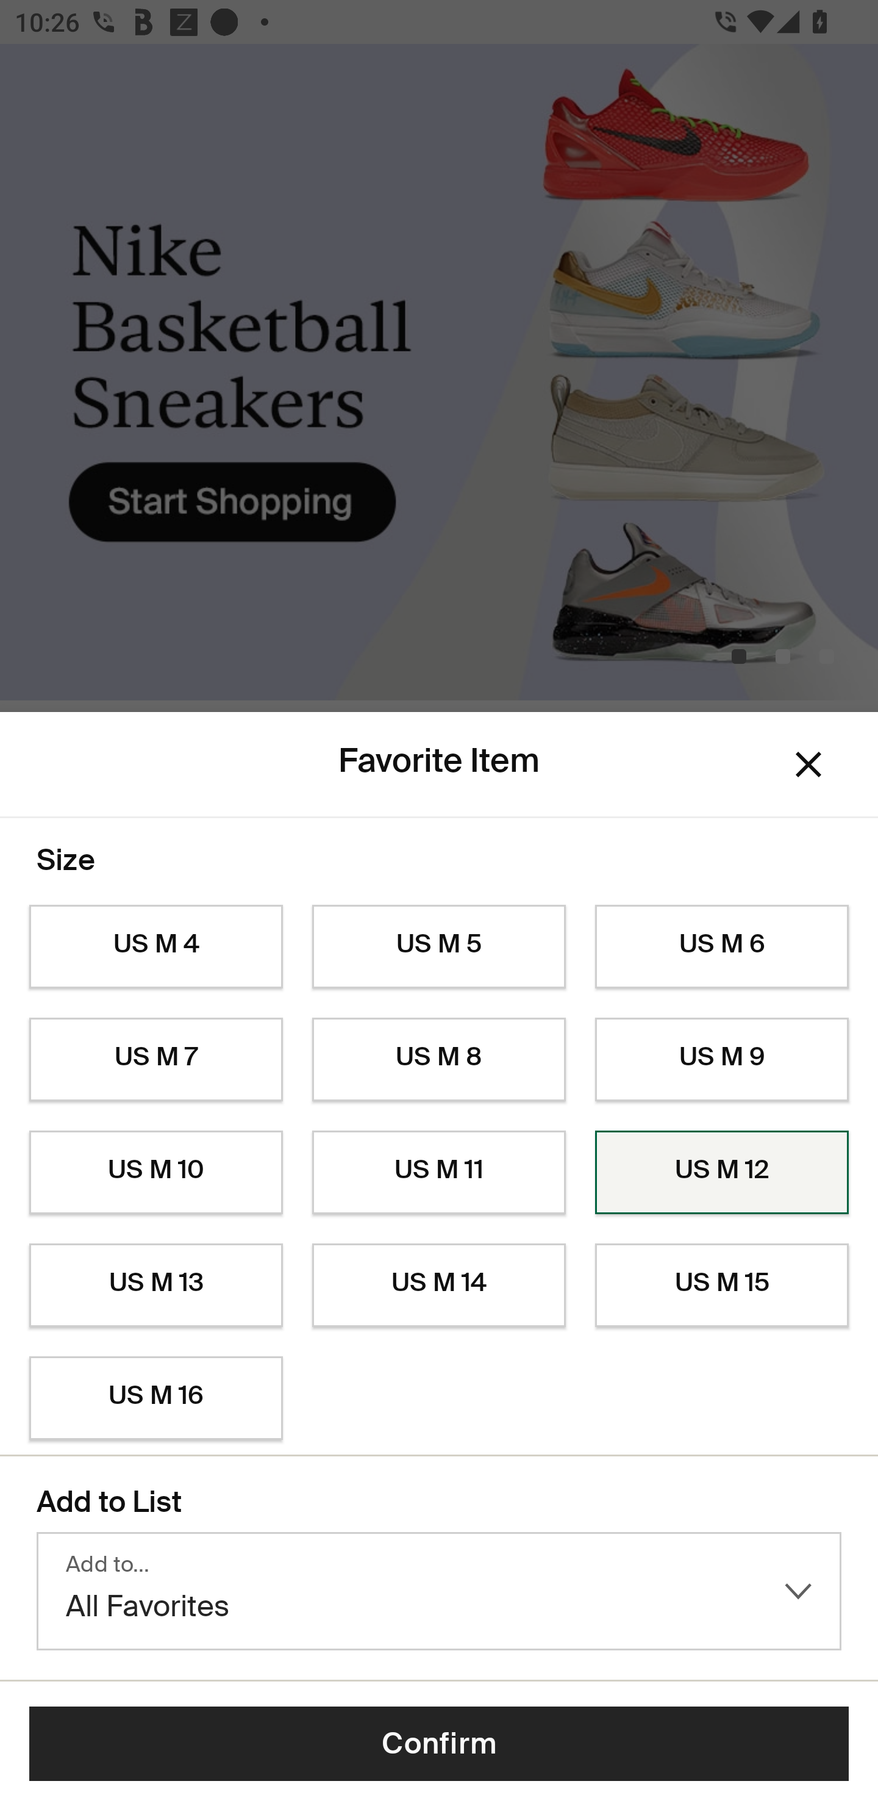  Describe the element at coordinates (722, 1286) in the screenshot. I see `US M 15` at that location.